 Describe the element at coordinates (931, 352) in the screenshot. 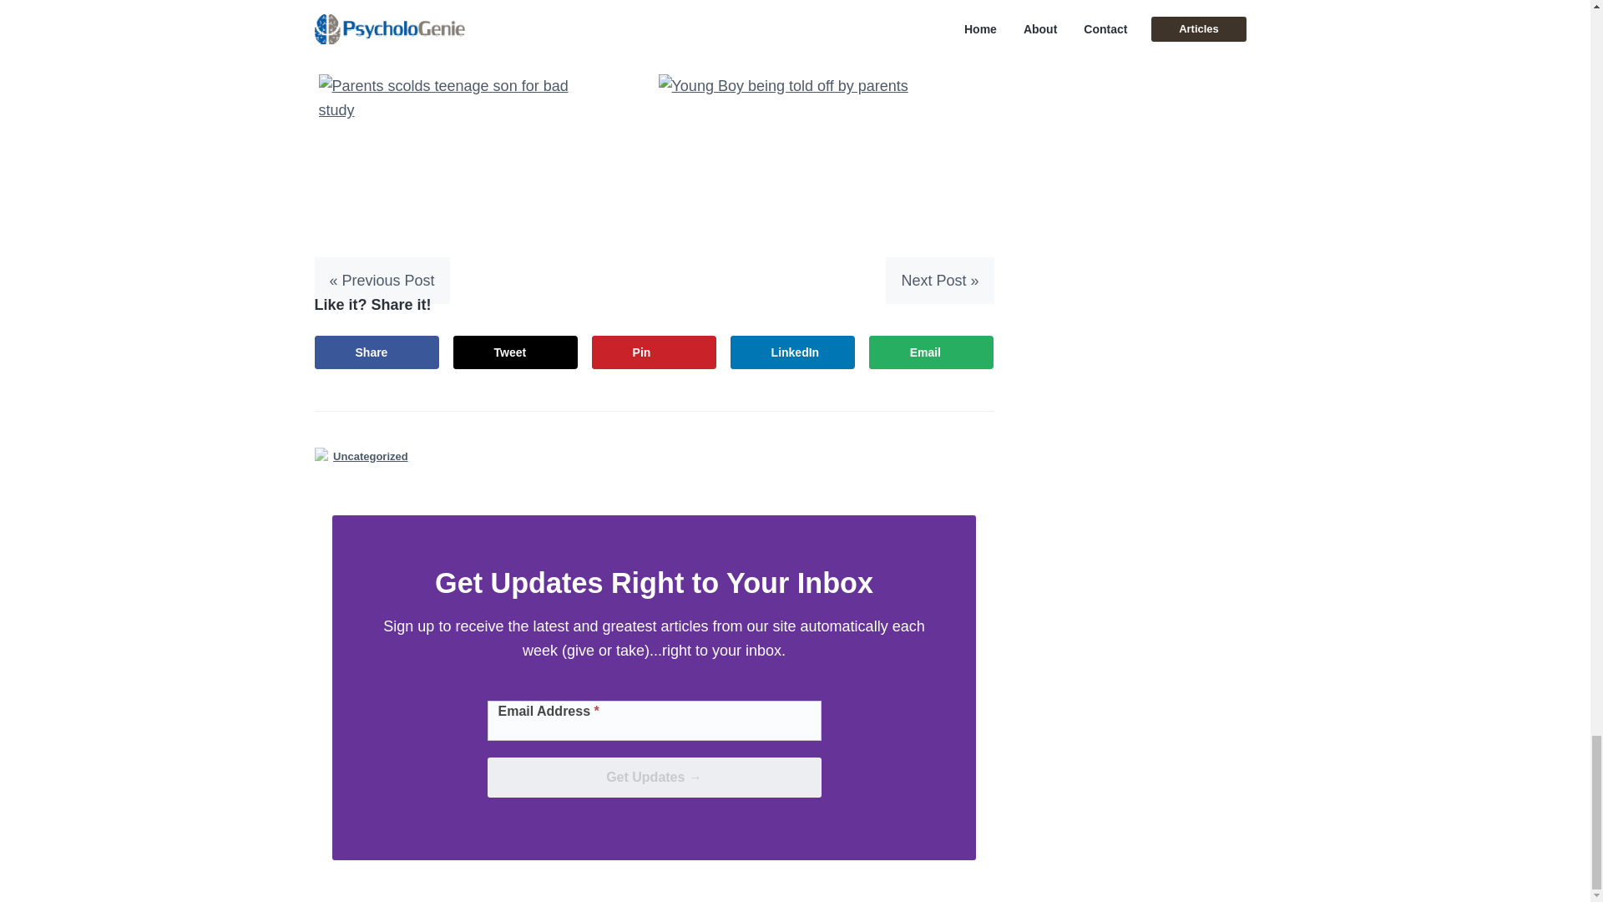

I see `Email` at that location.